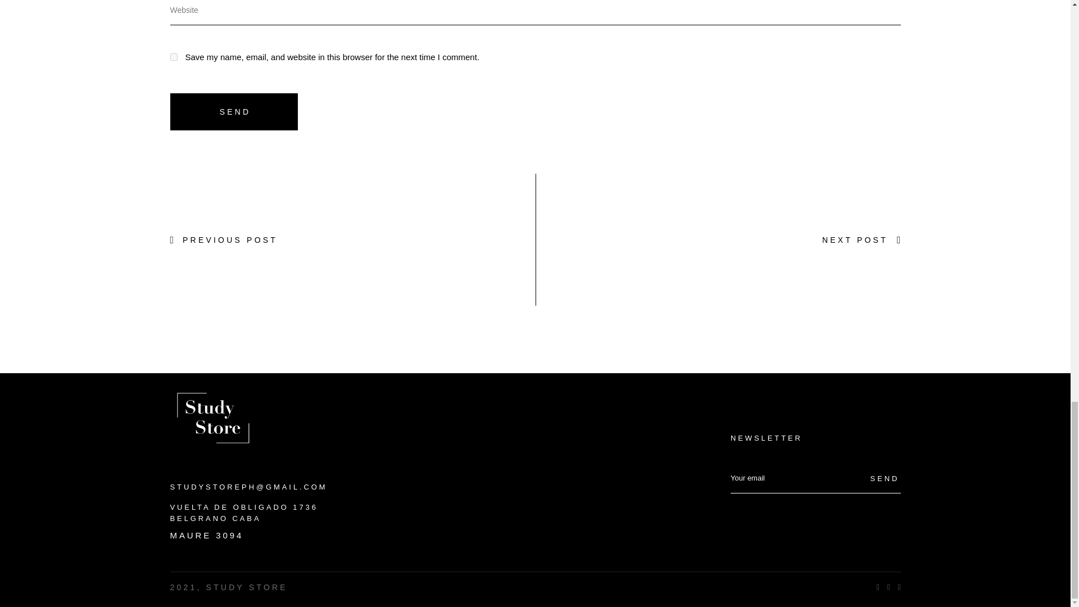 The width and height of the screenshot is (1079, 607). I want to click on Study Store, so click(211, 415).